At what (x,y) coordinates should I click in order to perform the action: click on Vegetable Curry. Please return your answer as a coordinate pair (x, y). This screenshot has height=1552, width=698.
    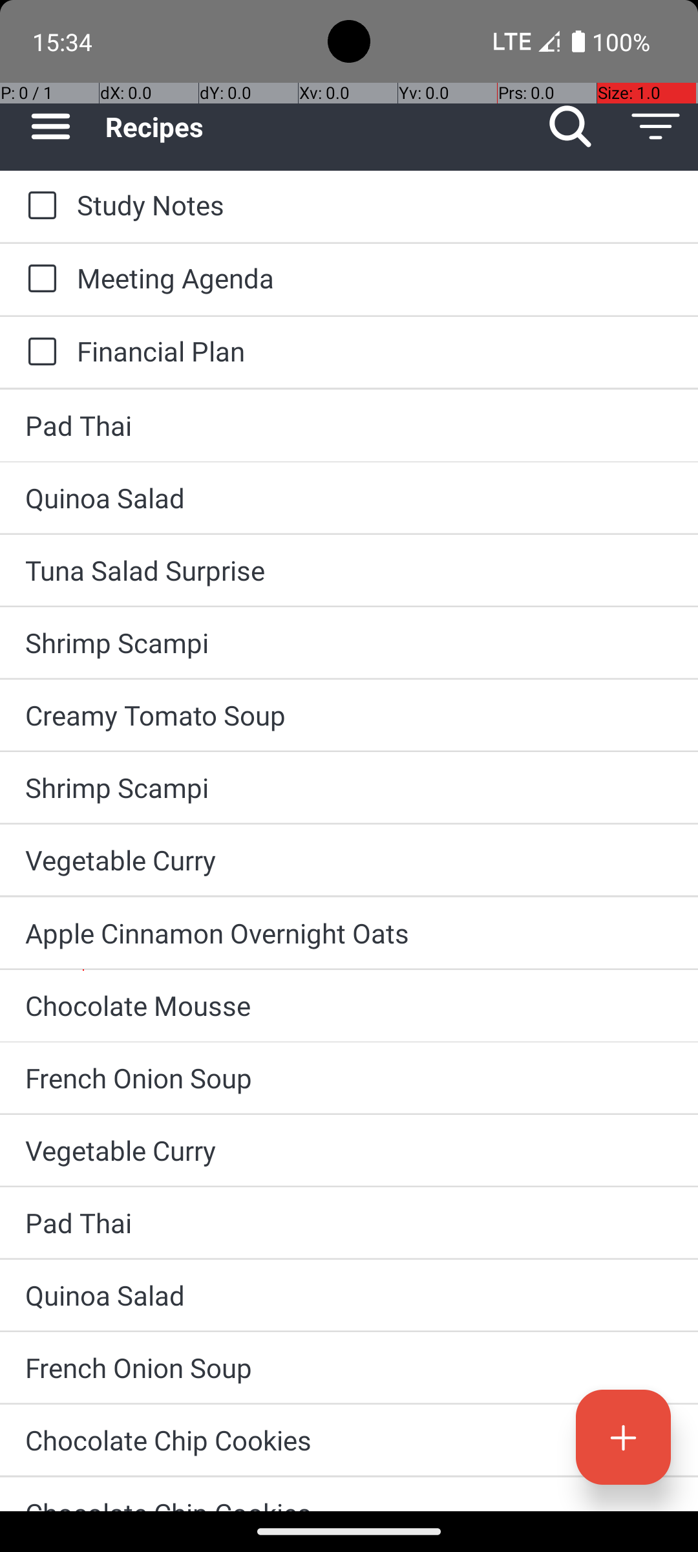
    Looking at the image, I should click on (349, 860).